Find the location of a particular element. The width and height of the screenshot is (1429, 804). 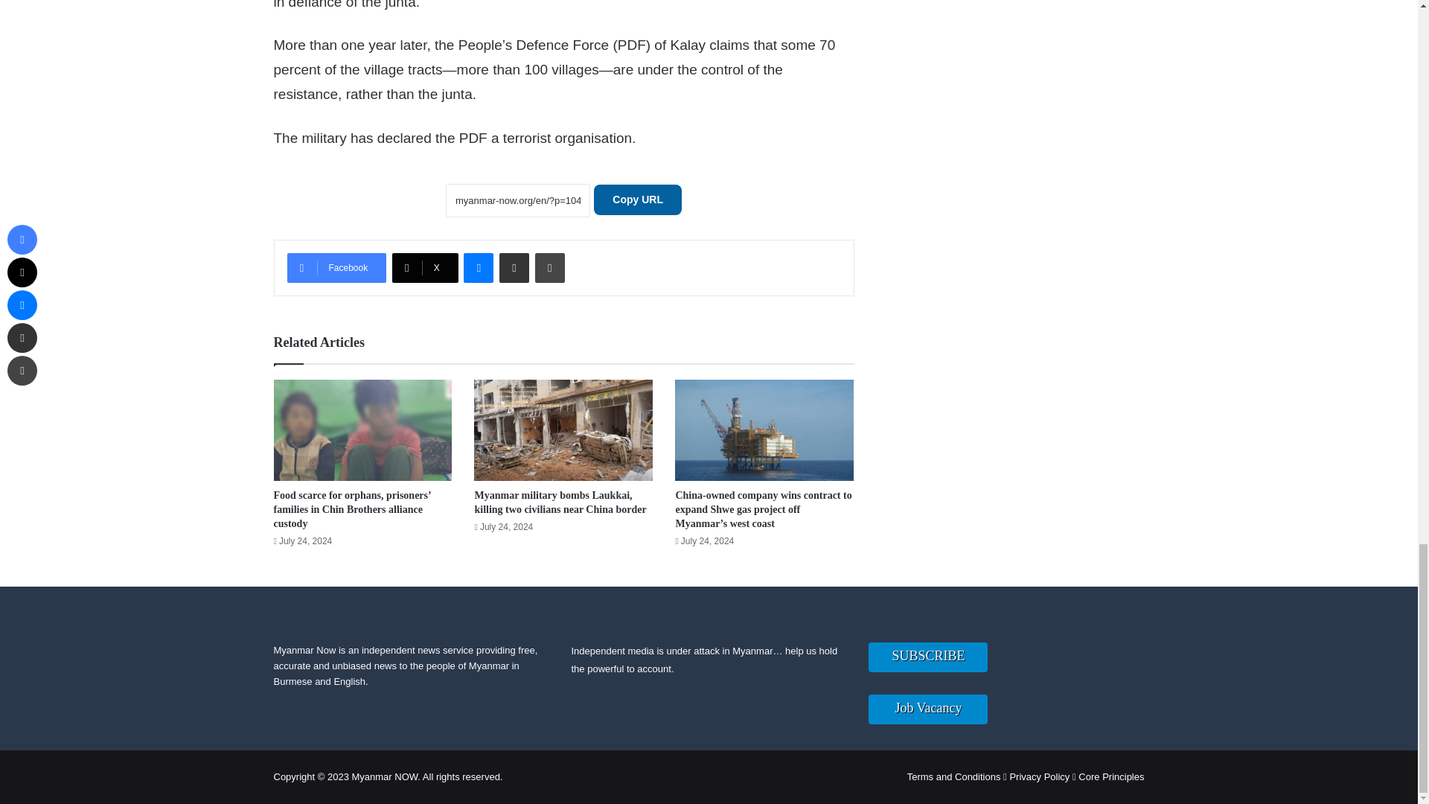

Print is located at coordinates (549, 268).